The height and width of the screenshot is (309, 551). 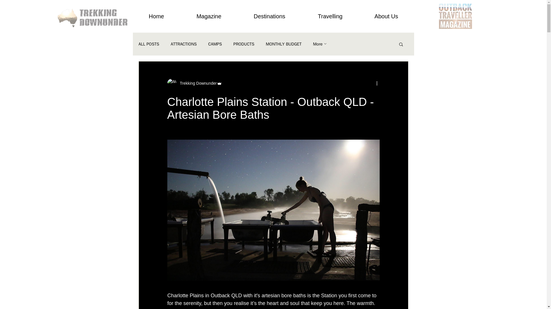 What do you see at coordinates (215, 44) in the screenshot?
I see `CAMPS` at bounding box center [215, 44].